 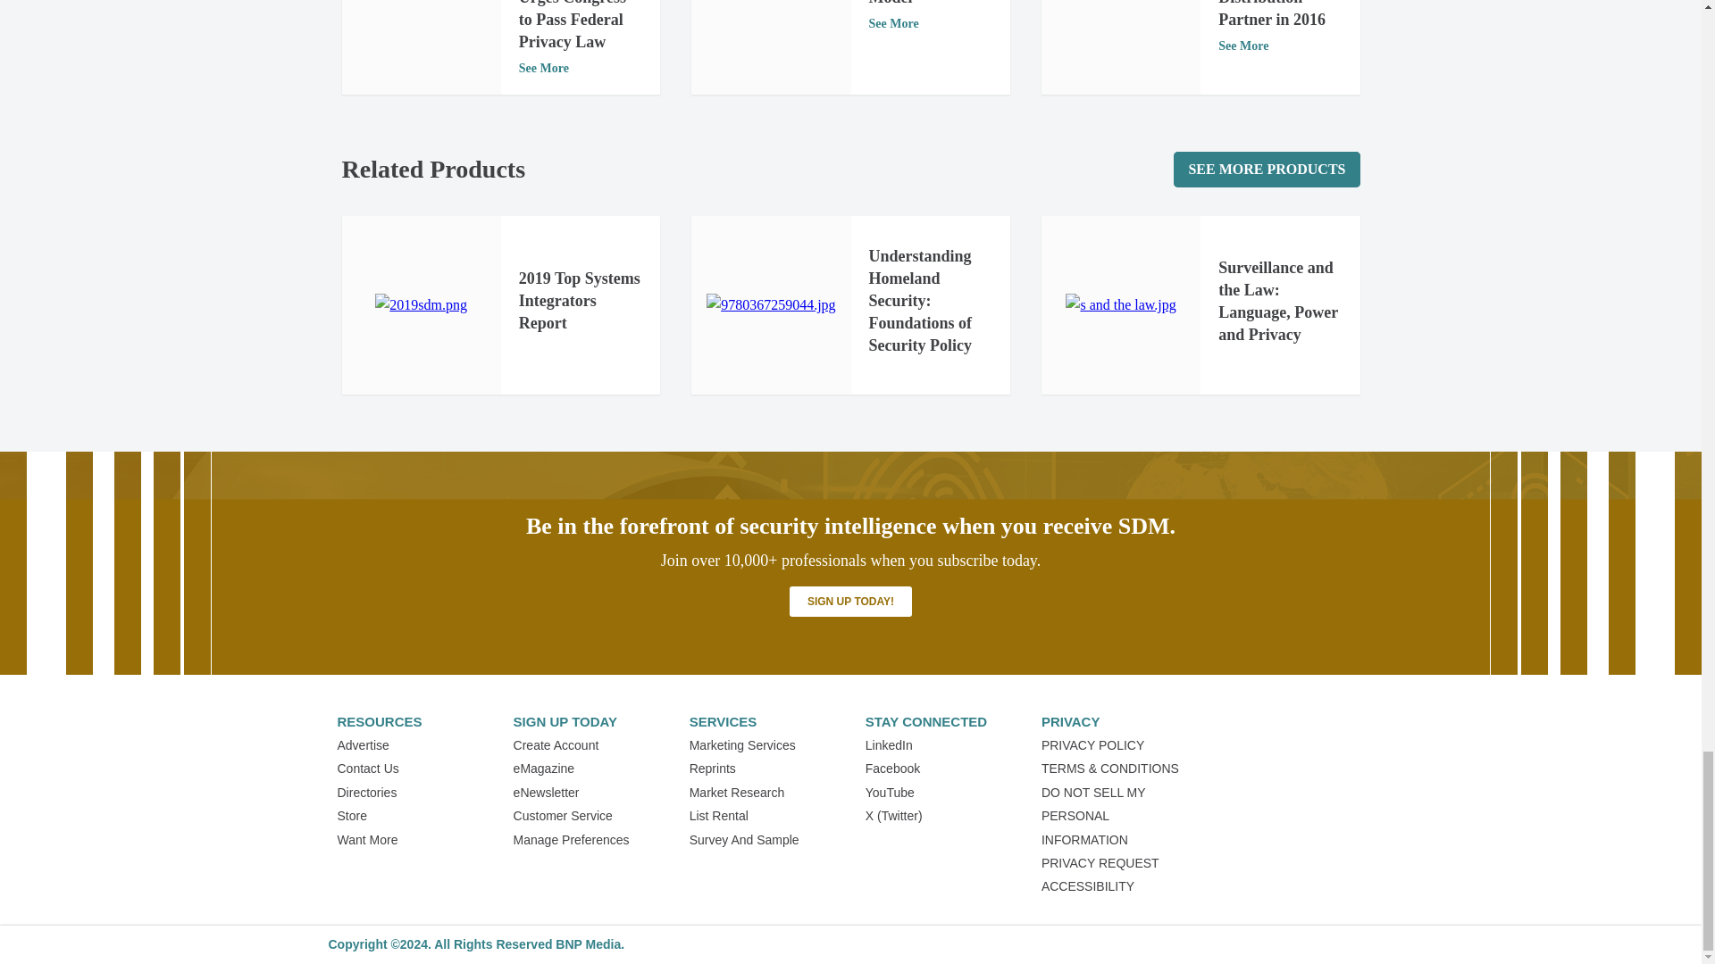 What do you see at coordinates (771, 305) in the screenshot?
I see `9780367259044.jpg` at bounding box center [771, 305].